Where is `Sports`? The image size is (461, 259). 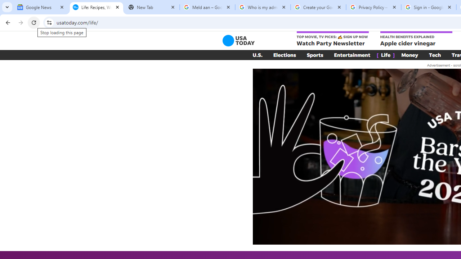 Sports is located at coordinates (315, 55).